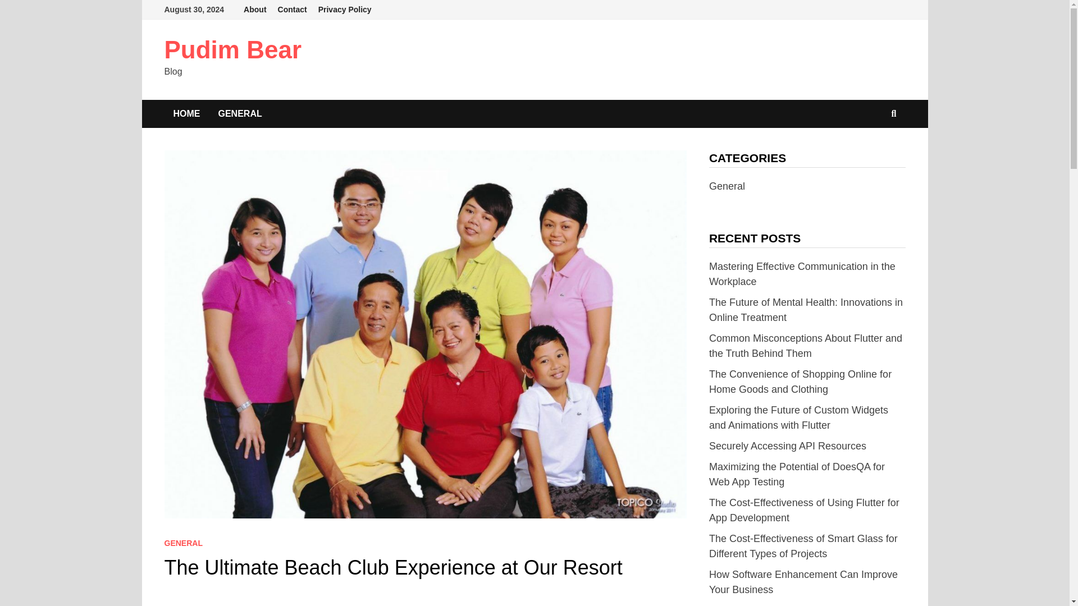  Describe the element at coordinates (345, 10) in the screenshot. I see `Privacy Policy` at that location.